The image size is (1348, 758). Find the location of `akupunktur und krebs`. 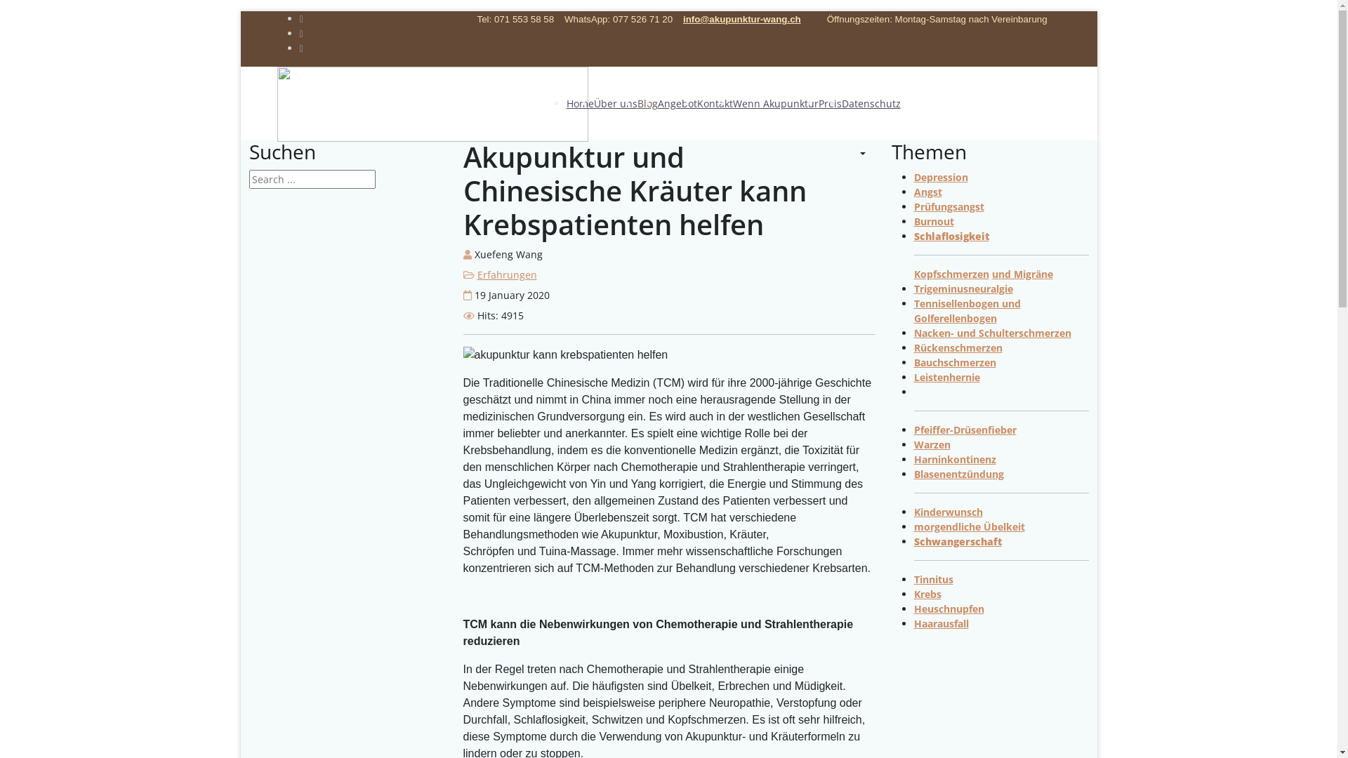

akupunktur und krebs is located at coordinates (566, 355).